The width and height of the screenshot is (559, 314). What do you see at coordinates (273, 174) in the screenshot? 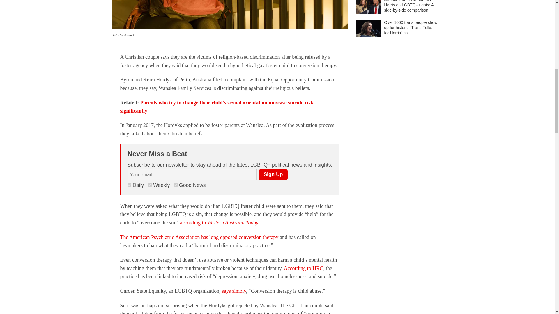
I see `Sign Up` at bounding box center [273, 174].